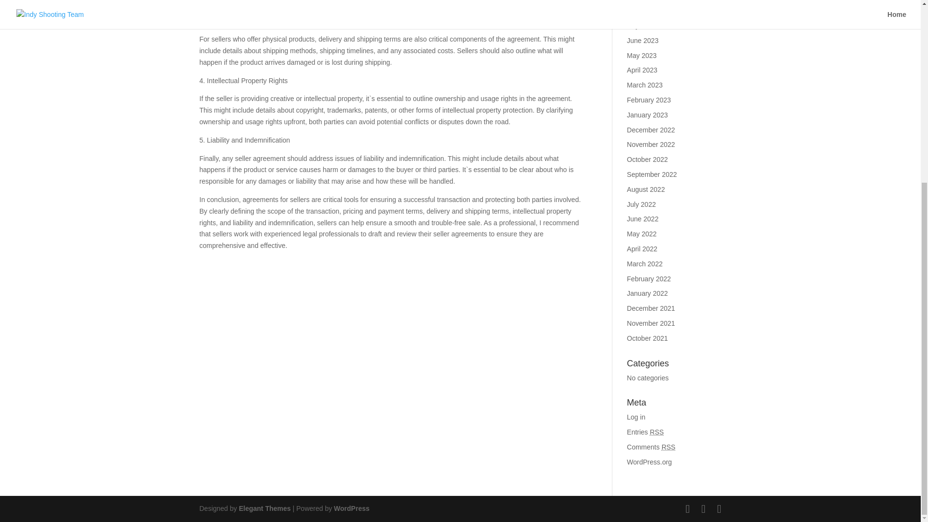 This screenshot has height=522, width=928. What do you see at coordinates (646, 189) in the screenshot?
I see `August 2022` at bounding box center [646, 189].